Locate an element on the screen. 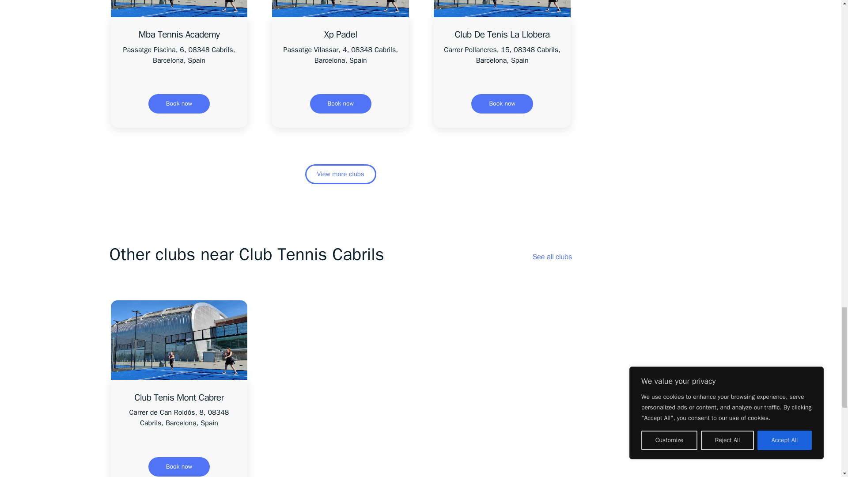 This screenshot has width=848, height=477. View more clubs is located at coordinates (341, 174).